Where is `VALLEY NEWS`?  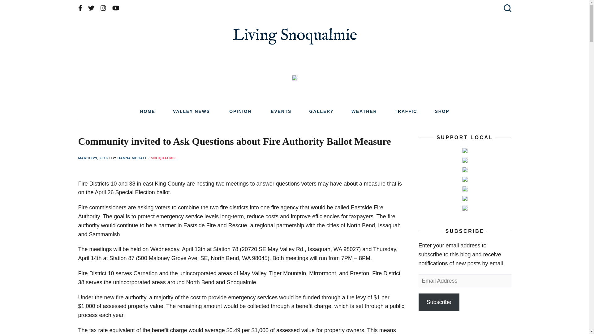 VALLEY NEWS is located at coordinates (192, 113).